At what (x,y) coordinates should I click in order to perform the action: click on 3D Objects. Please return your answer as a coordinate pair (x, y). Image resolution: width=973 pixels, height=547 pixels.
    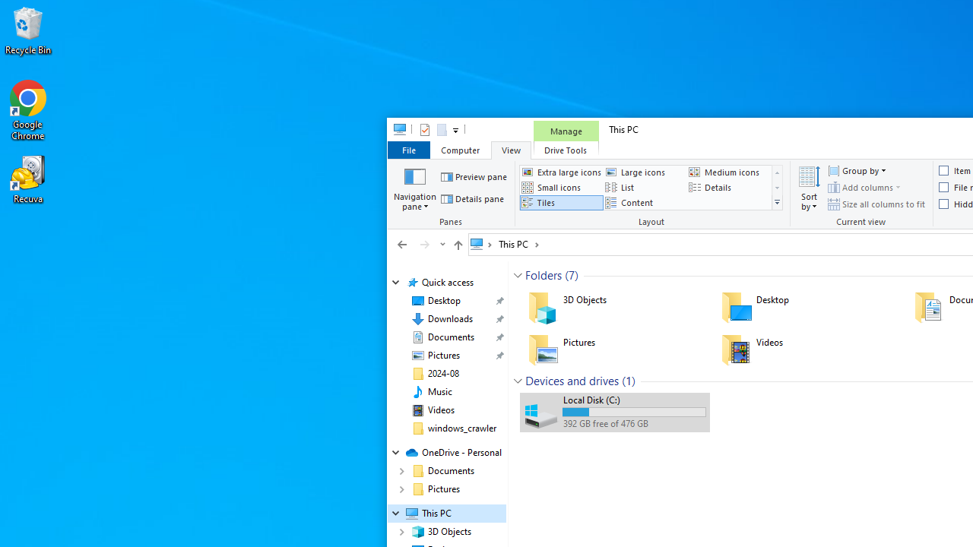
    Looking at the image, I should click on (614, 307).